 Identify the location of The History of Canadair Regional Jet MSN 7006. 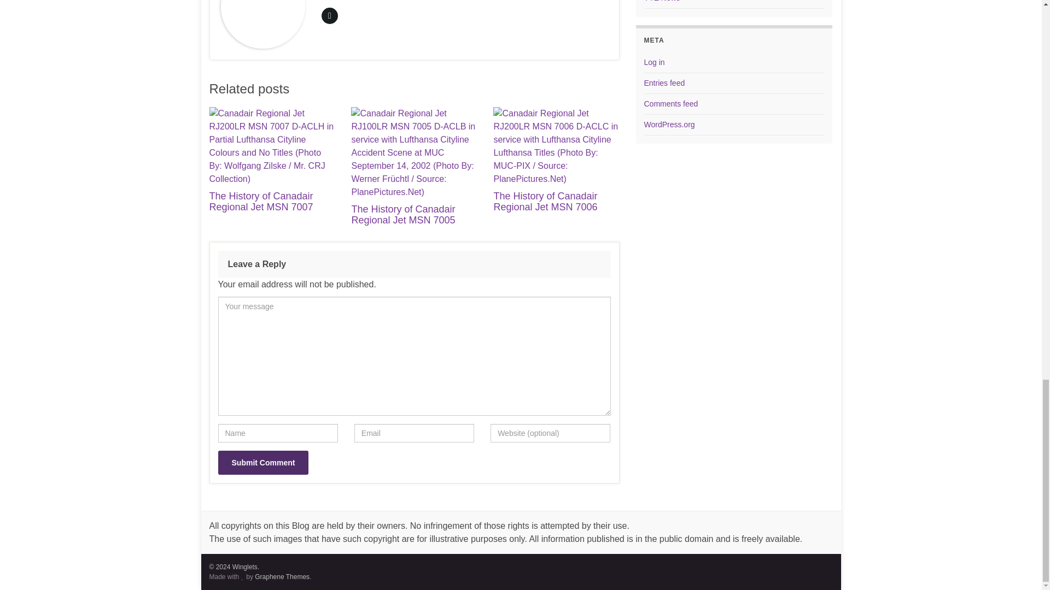
(545, 201).